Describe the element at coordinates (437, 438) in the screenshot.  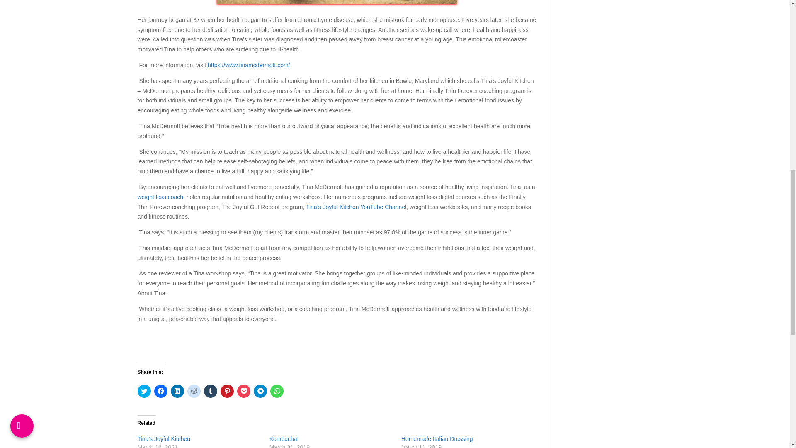
I see `Homemade Italian Dressing` at that location.